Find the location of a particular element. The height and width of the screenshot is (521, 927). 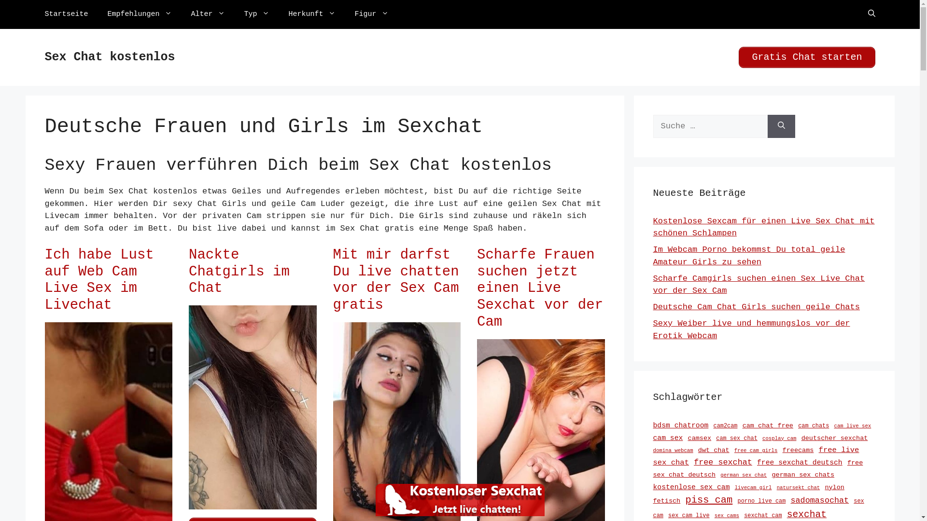

sex cam live is located at coordinates (689, 516).